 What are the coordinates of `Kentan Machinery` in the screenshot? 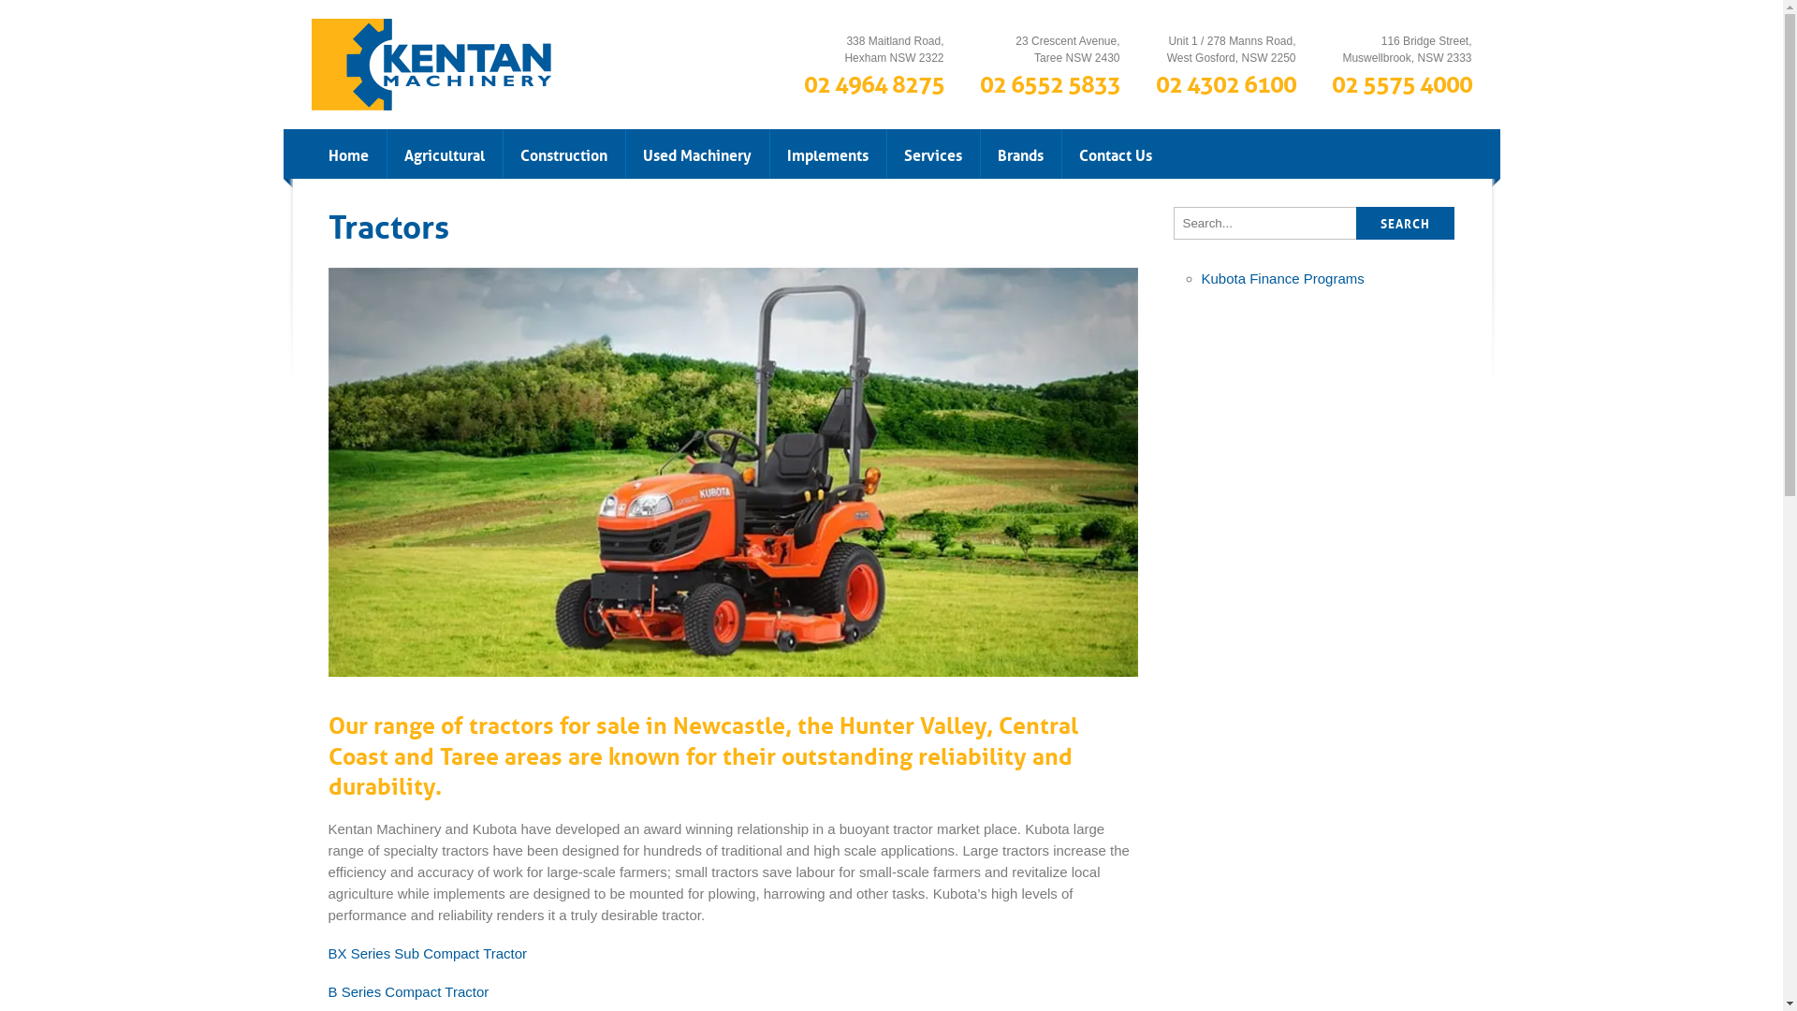 It's located at (431, 65).